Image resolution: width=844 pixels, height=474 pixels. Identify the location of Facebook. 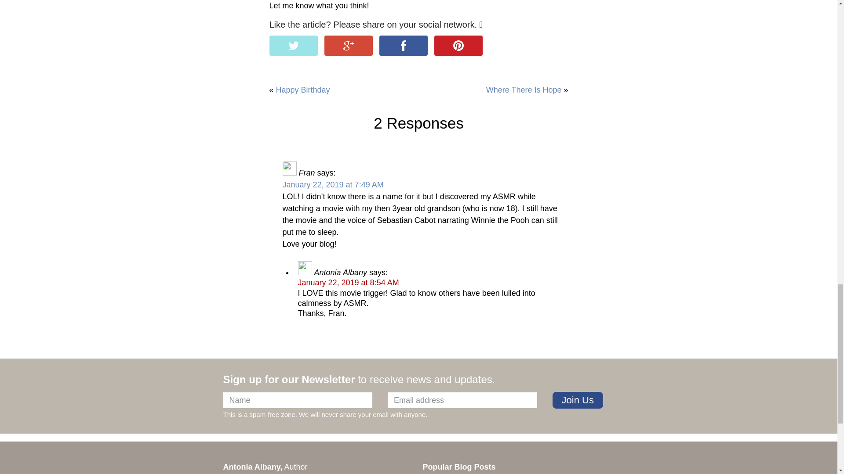
(404, 46).